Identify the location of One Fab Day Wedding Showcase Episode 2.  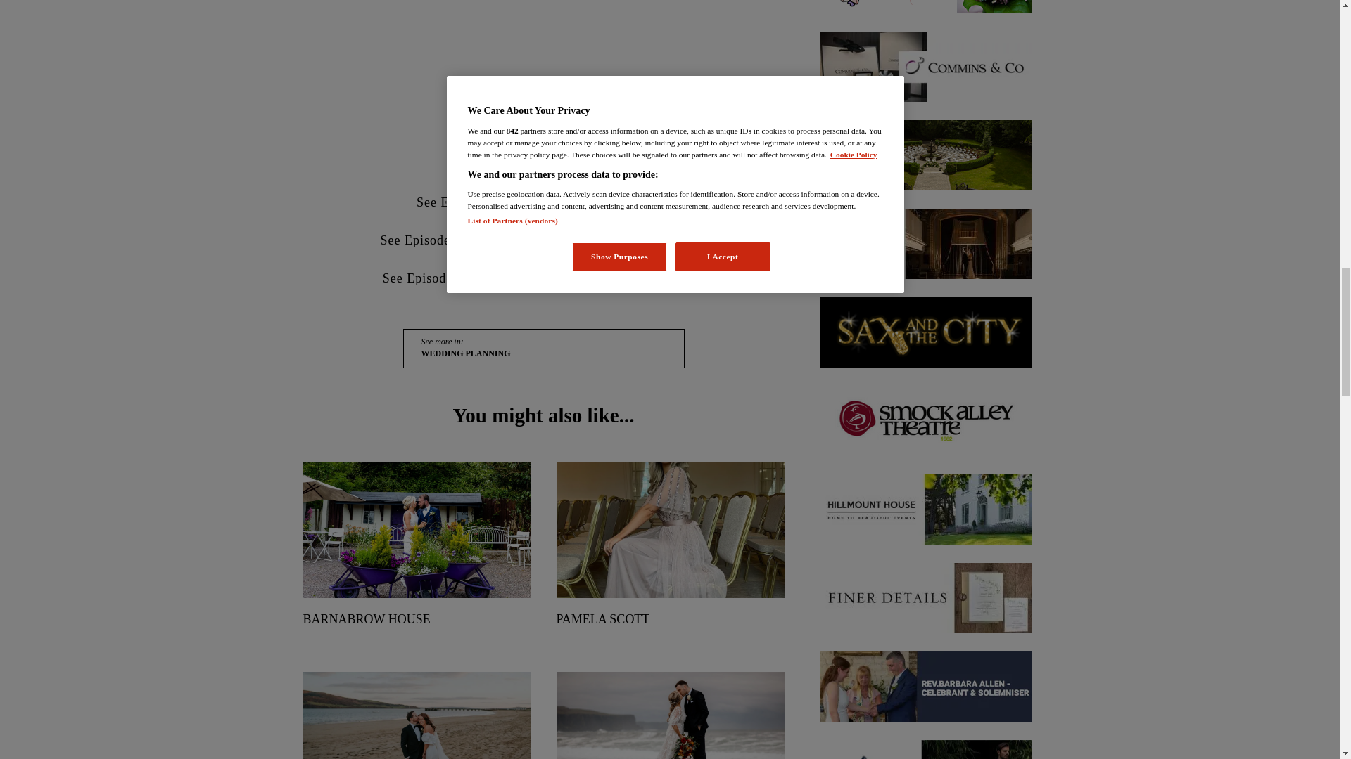
(544, 89).